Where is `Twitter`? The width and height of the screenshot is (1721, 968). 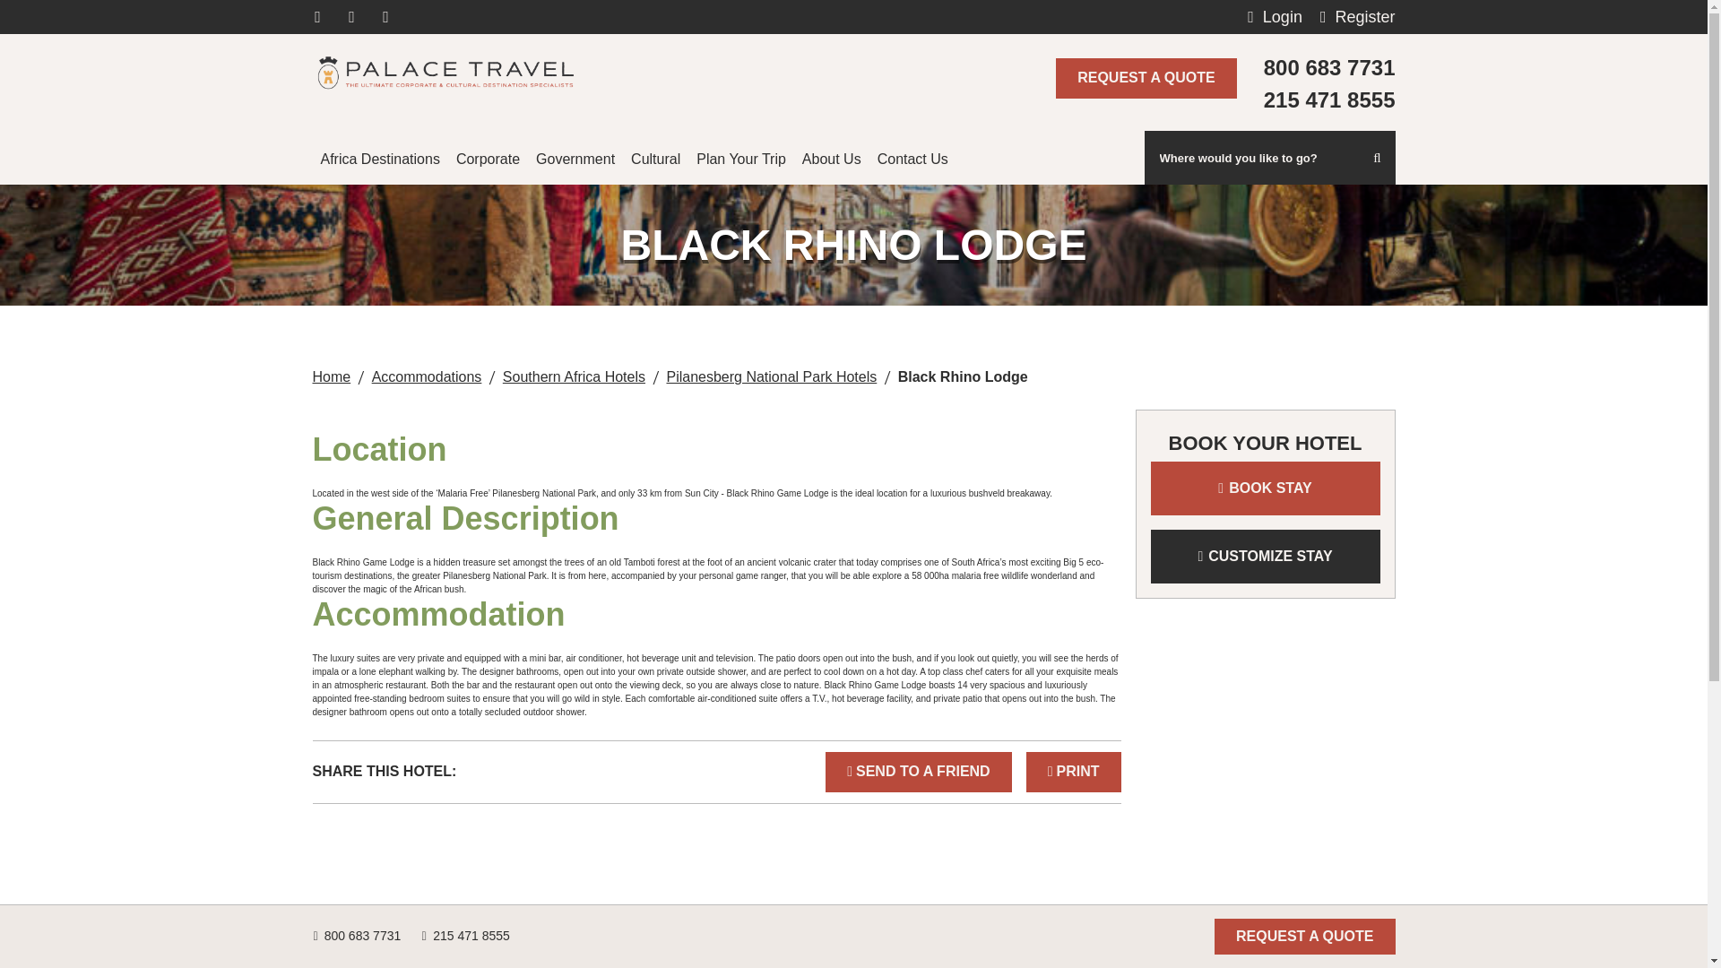
Twitter is located at coordinates (351, 16).